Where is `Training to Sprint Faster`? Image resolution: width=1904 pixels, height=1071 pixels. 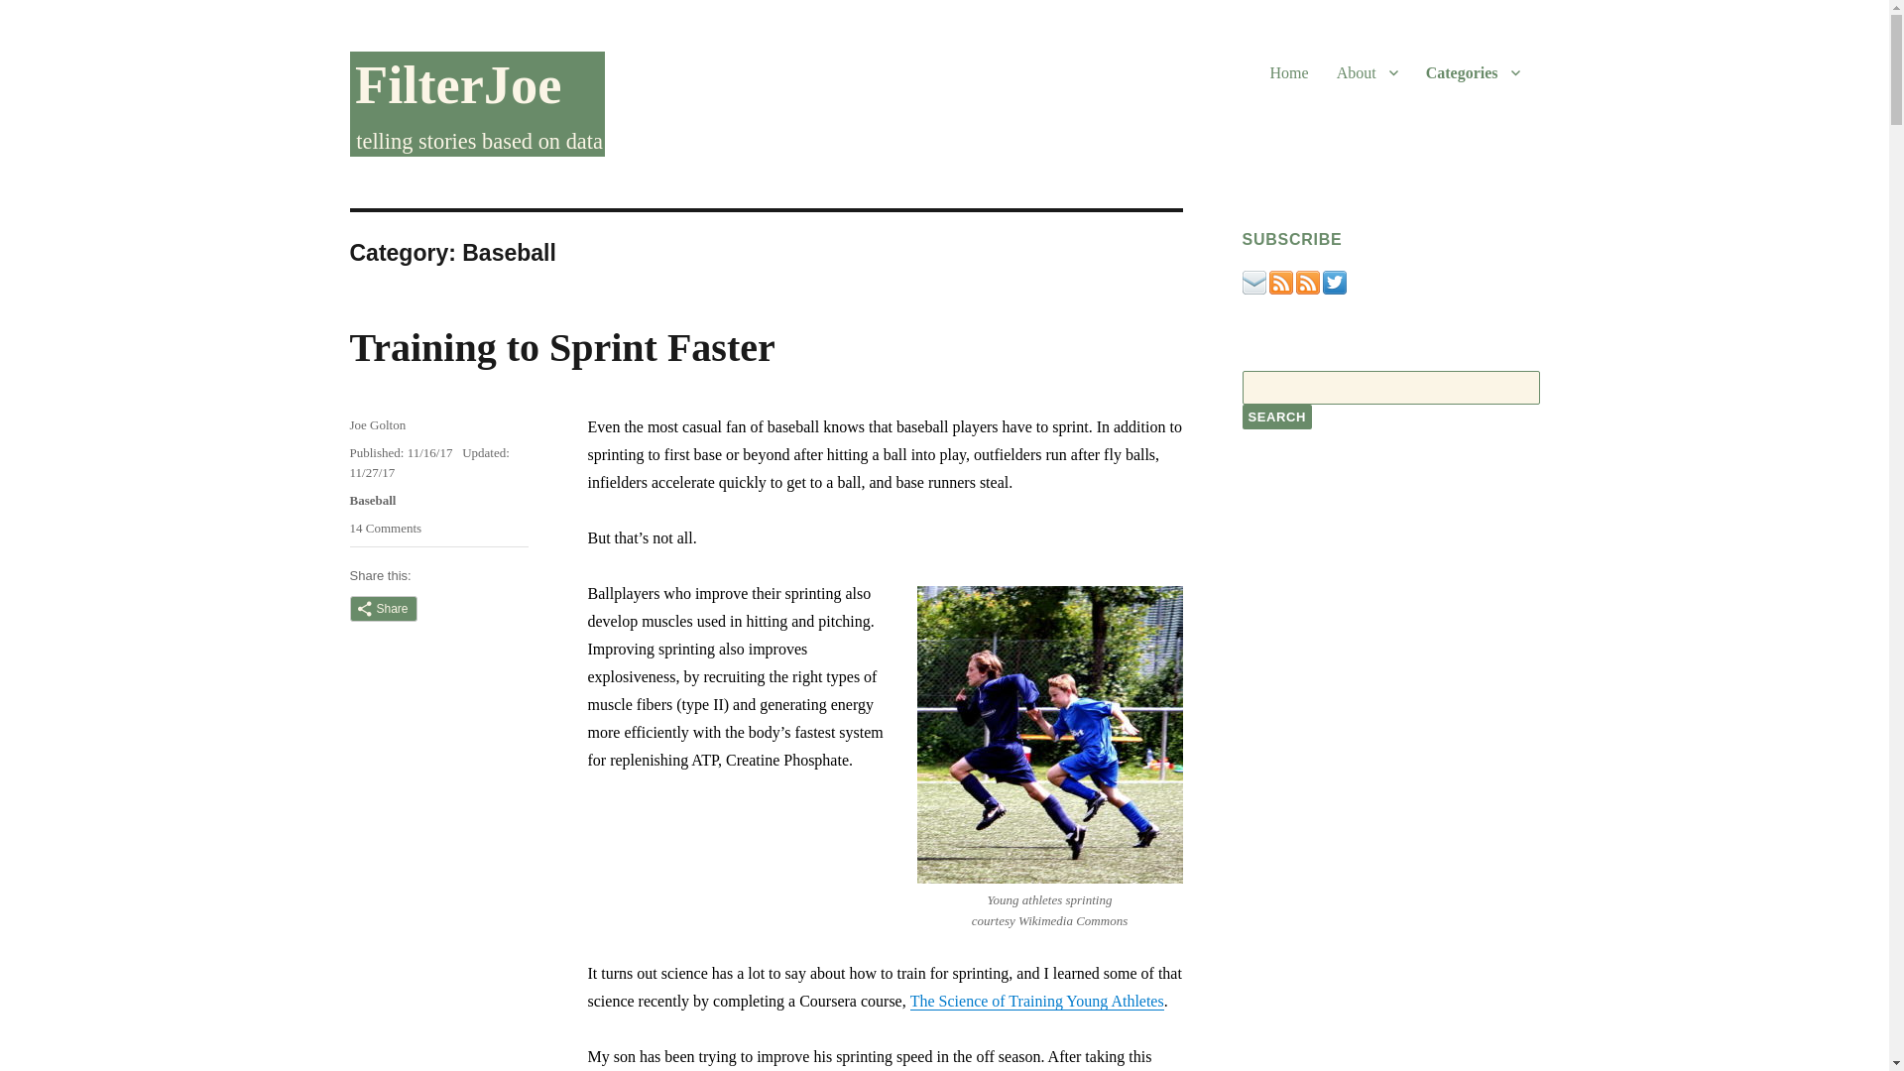 Training to Sprint Faster is located at coordinates (385, 528).